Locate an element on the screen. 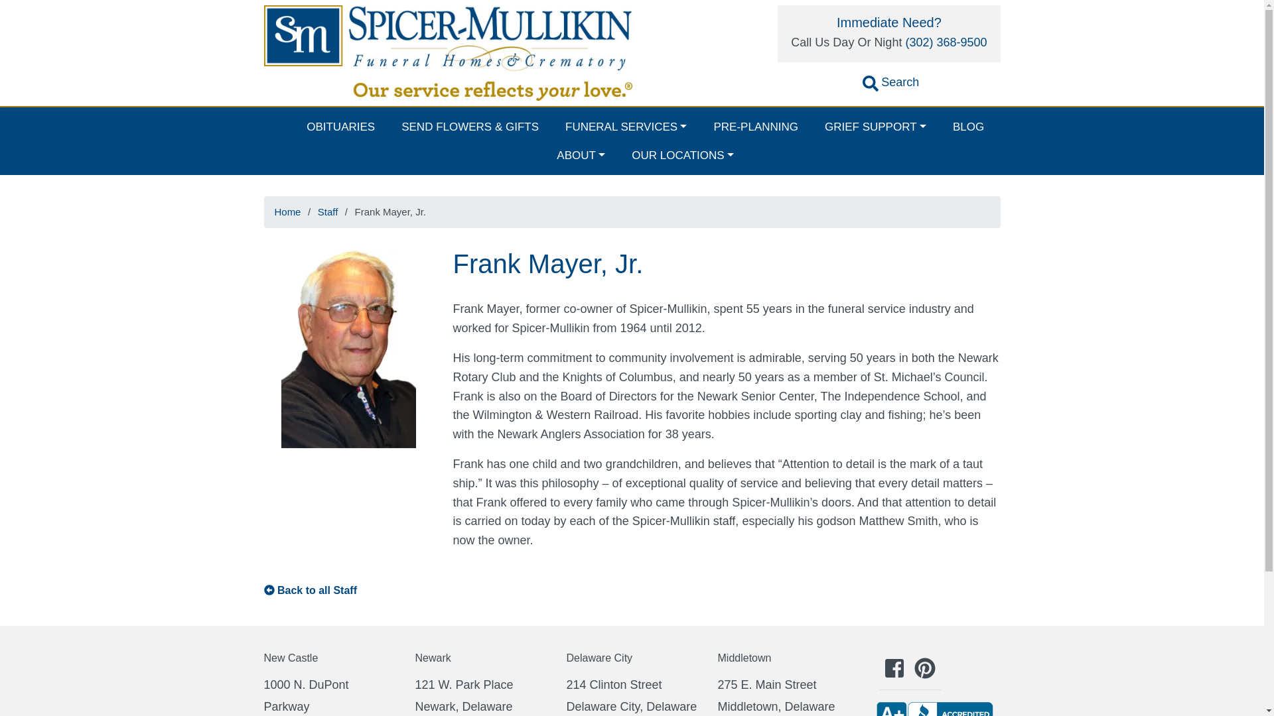 Image resolution: width=1274 pixels, height=716 pixels. Home is located at coordinates (287, 212).